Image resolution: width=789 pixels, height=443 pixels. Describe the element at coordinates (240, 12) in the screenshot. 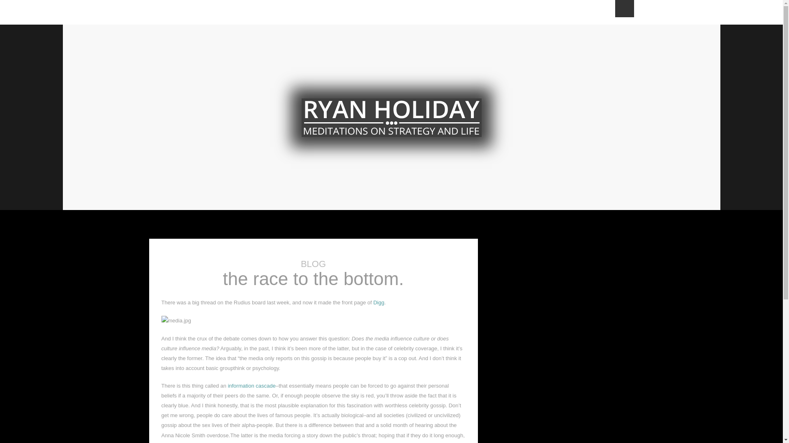

I see `NEWSLETTER` at that location.